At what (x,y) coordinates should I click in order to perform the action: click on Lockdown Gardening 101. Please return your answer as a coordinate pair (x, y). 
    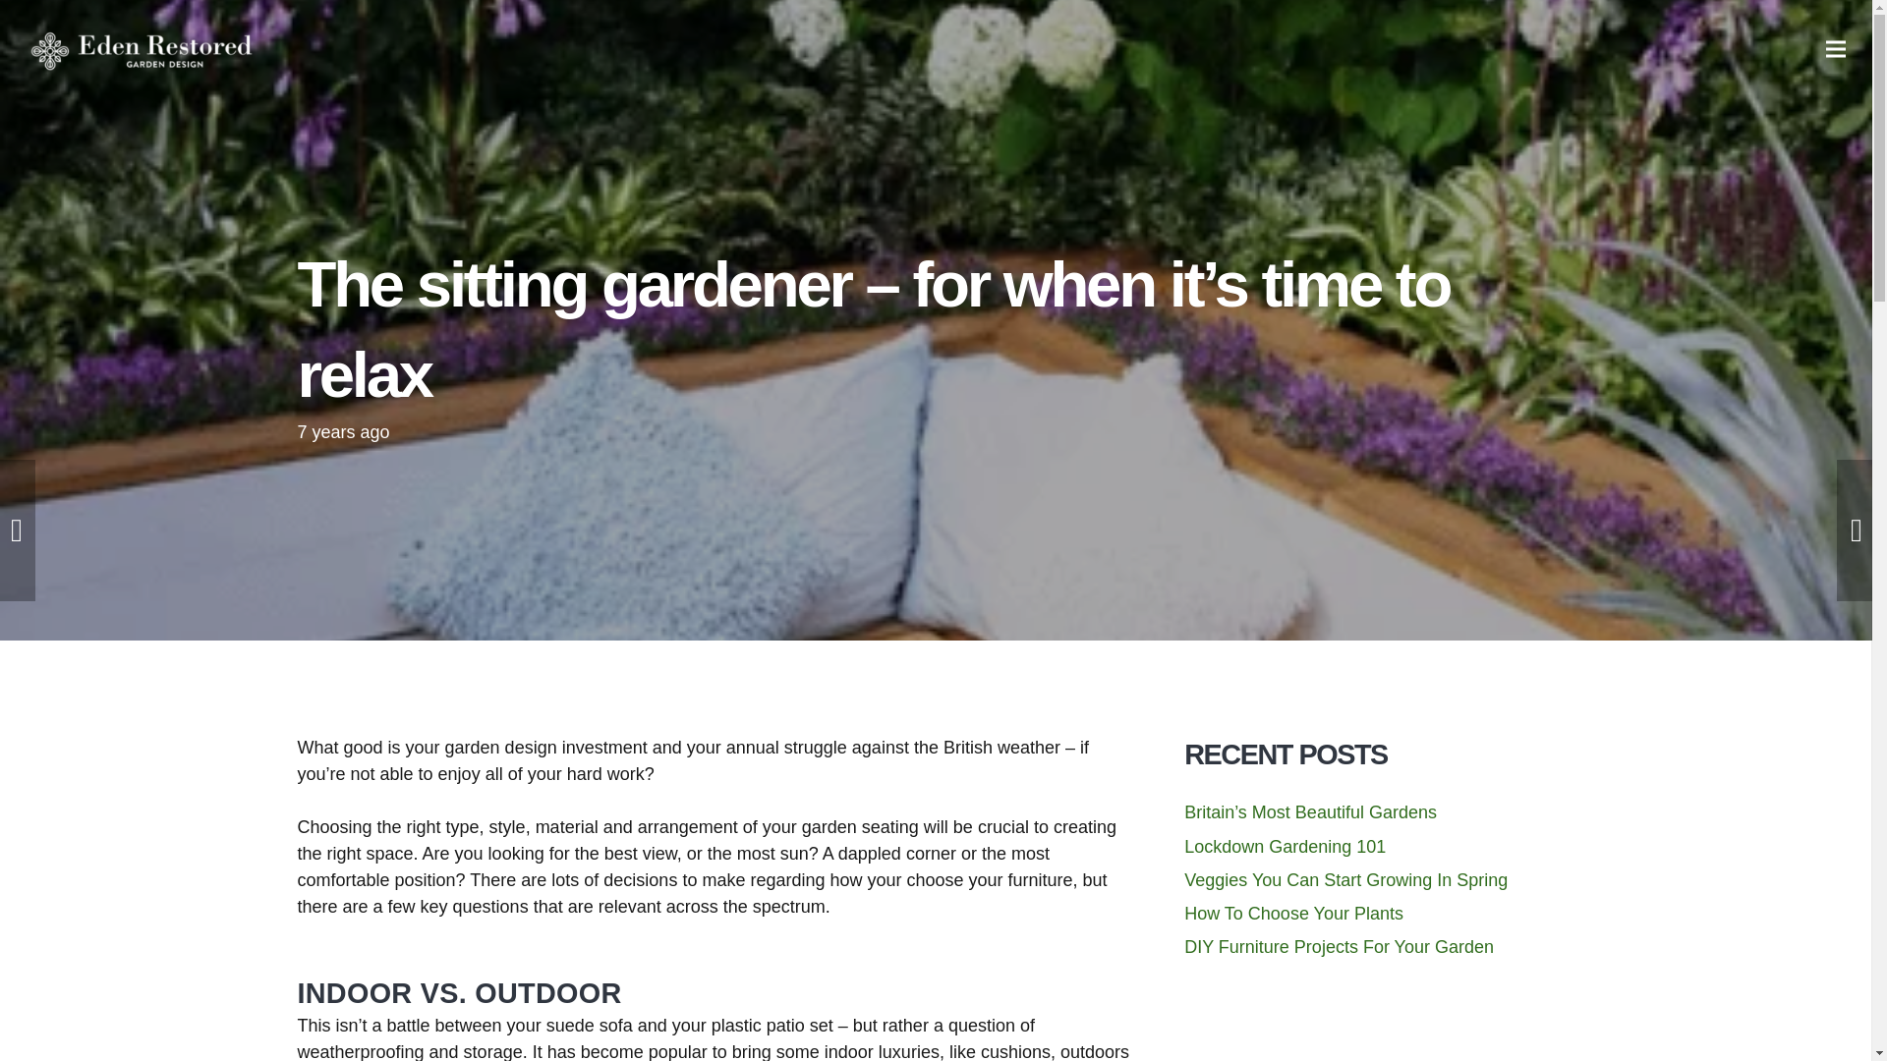
    Looking at the image, I should click on (1285, 847).